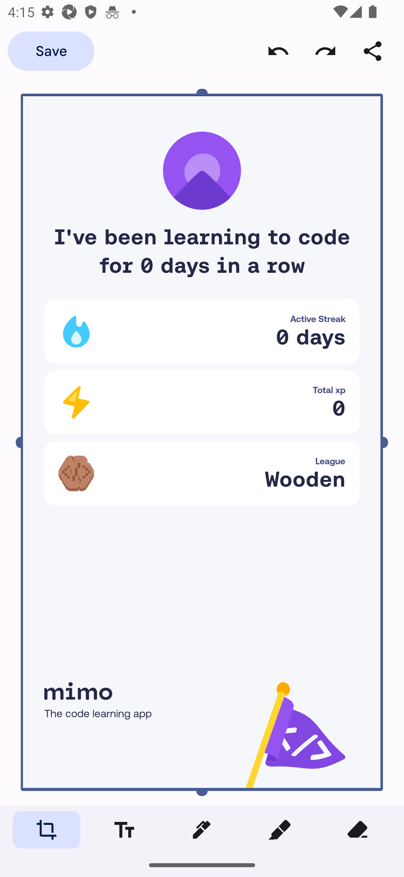 The height and width of the screenshot is (877, 404). What do you see at coordinates (202, 829) in the screenshot?
I see `Pen` at bounding box center [202, 829].